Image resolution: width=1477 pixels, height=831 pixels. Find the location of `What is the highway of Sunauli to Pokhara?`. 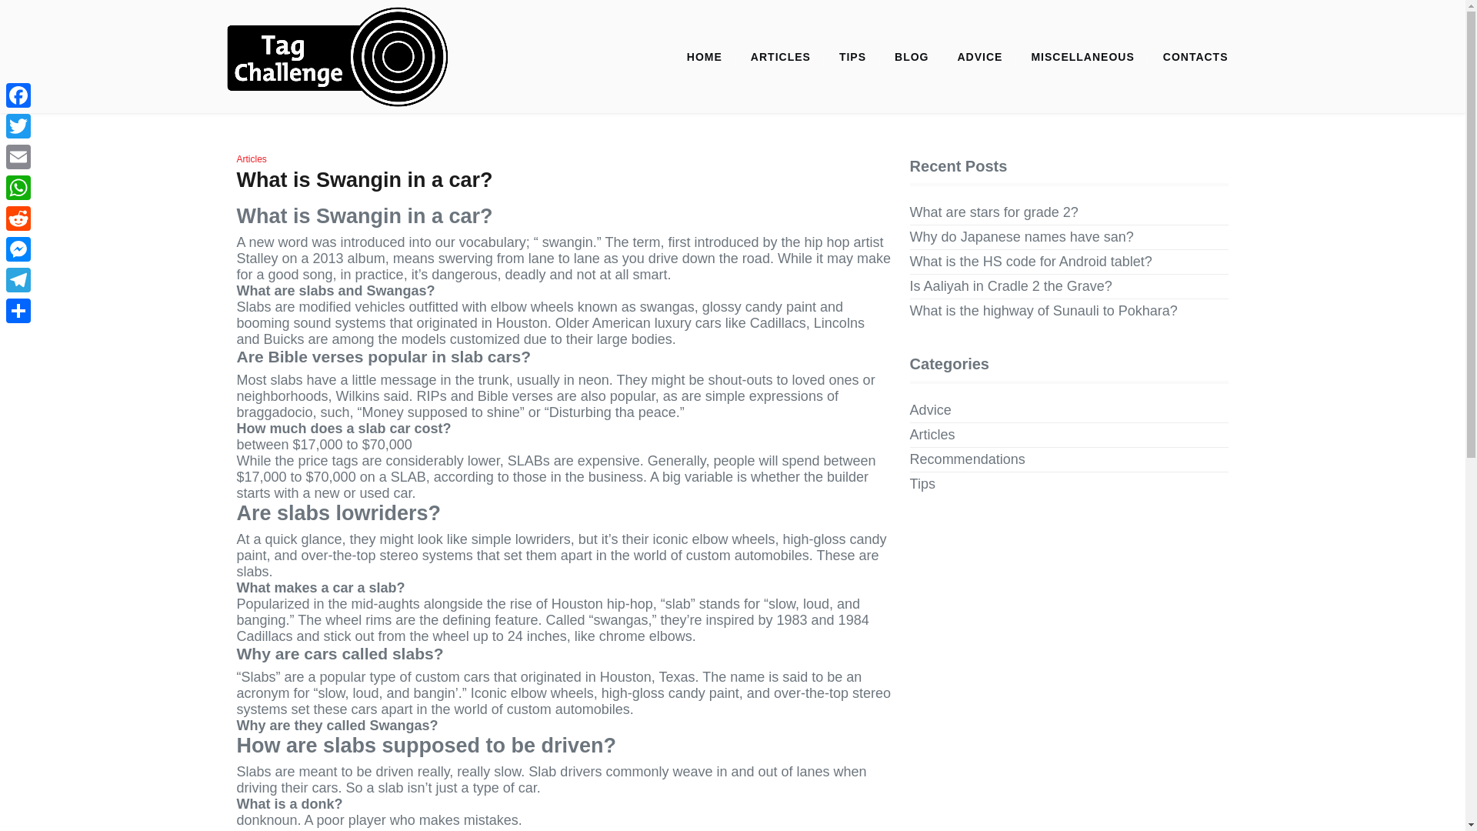

What is the highway of Sunauli to Pokhara? is located at coordinates (1043, 311).